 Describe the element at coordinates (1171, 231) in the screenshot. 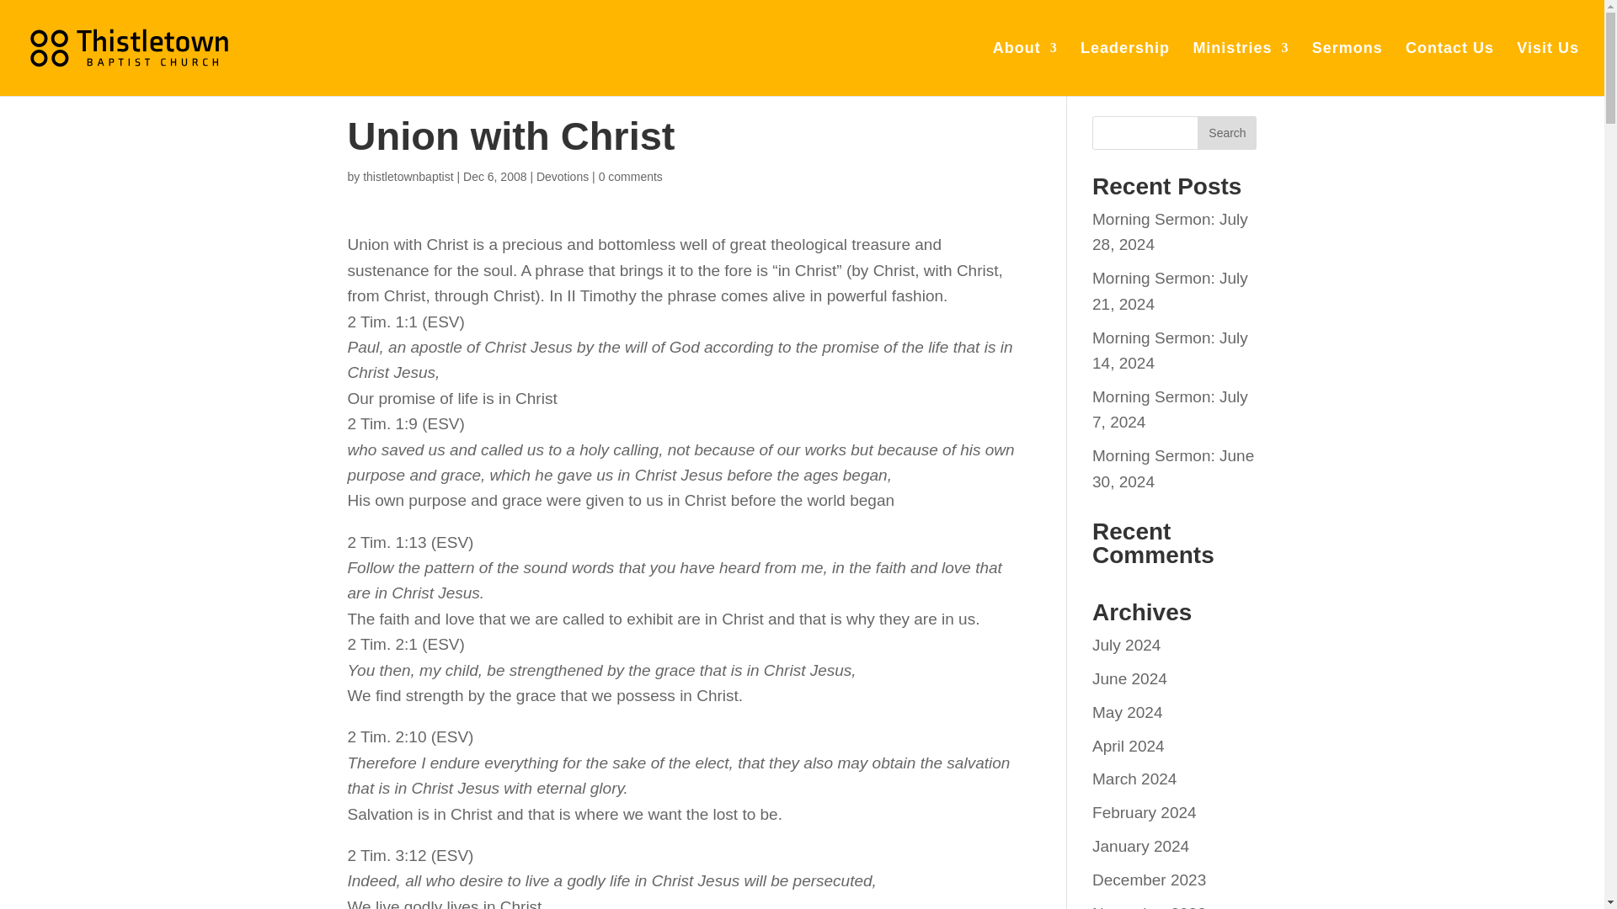

I see `Morning Sermon: July 28, 2024` at that location.